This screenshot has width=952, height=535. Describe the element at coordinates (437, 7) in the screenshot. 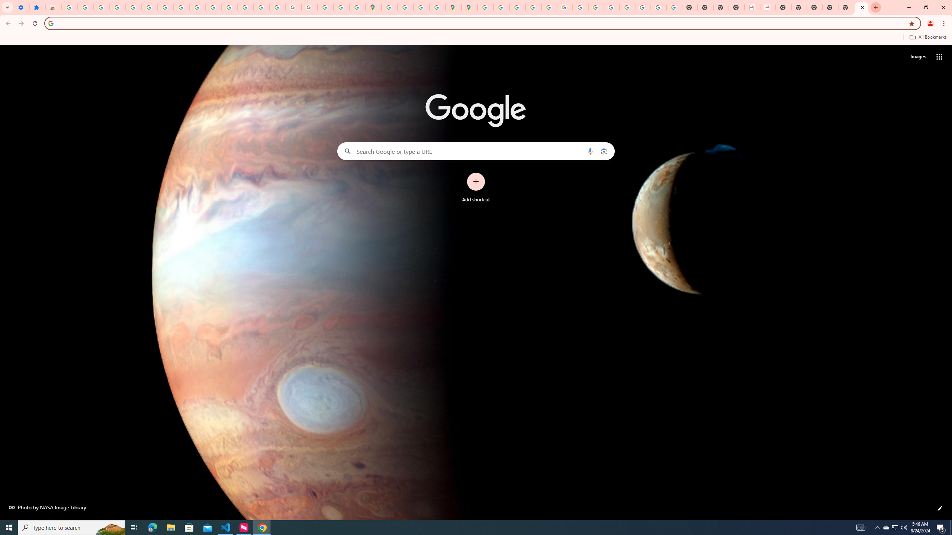

I see `Safety in Our Products - Google Safety Center` at that location.